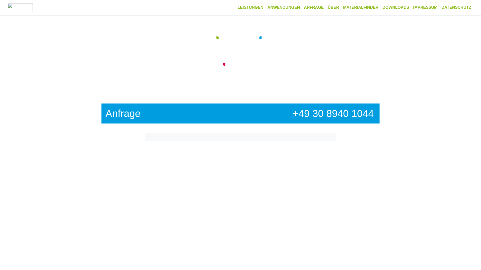 This screenshot has height=270, width=481. What do you see at coordinates (241, 52) in the screenshot?
I see `Logo 3Dpartzz GmbH` at bounding box center [241, 52].